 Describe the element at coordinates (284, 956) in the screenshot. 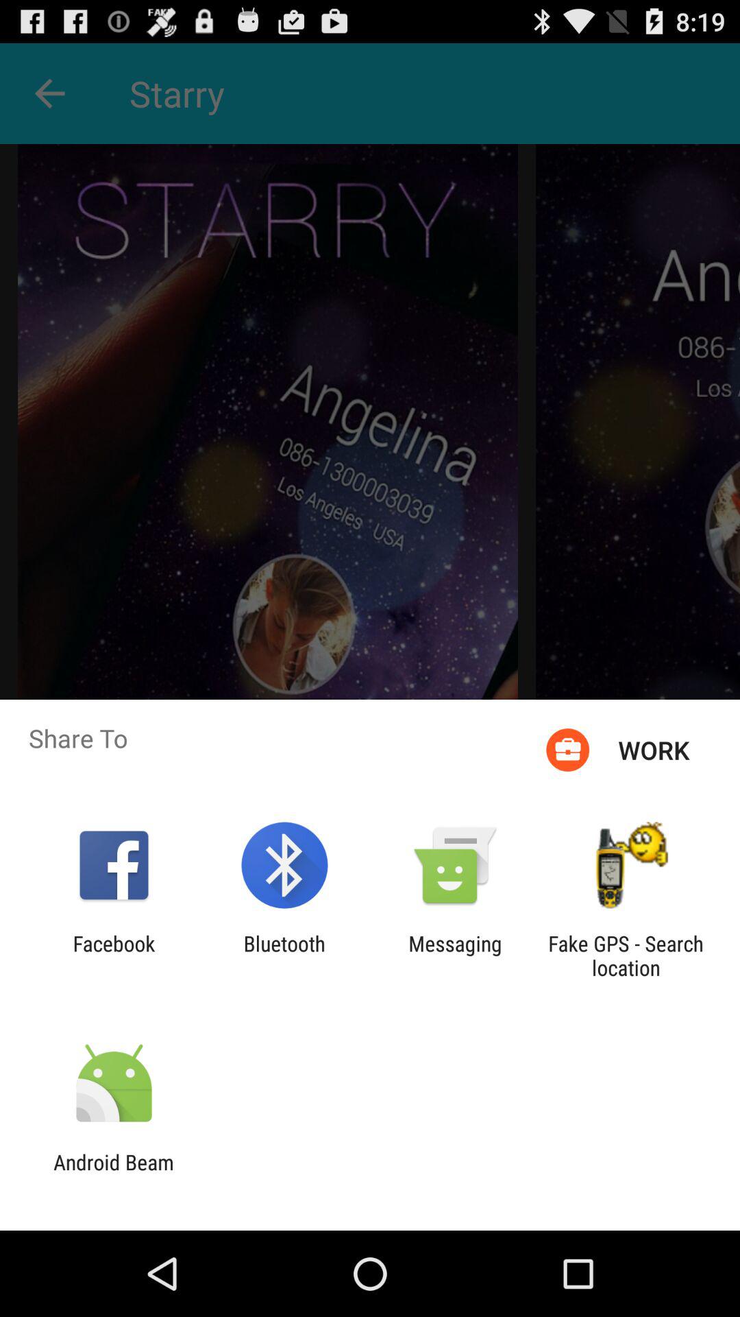

I see `press the app to the right of facebook icon` at that location.